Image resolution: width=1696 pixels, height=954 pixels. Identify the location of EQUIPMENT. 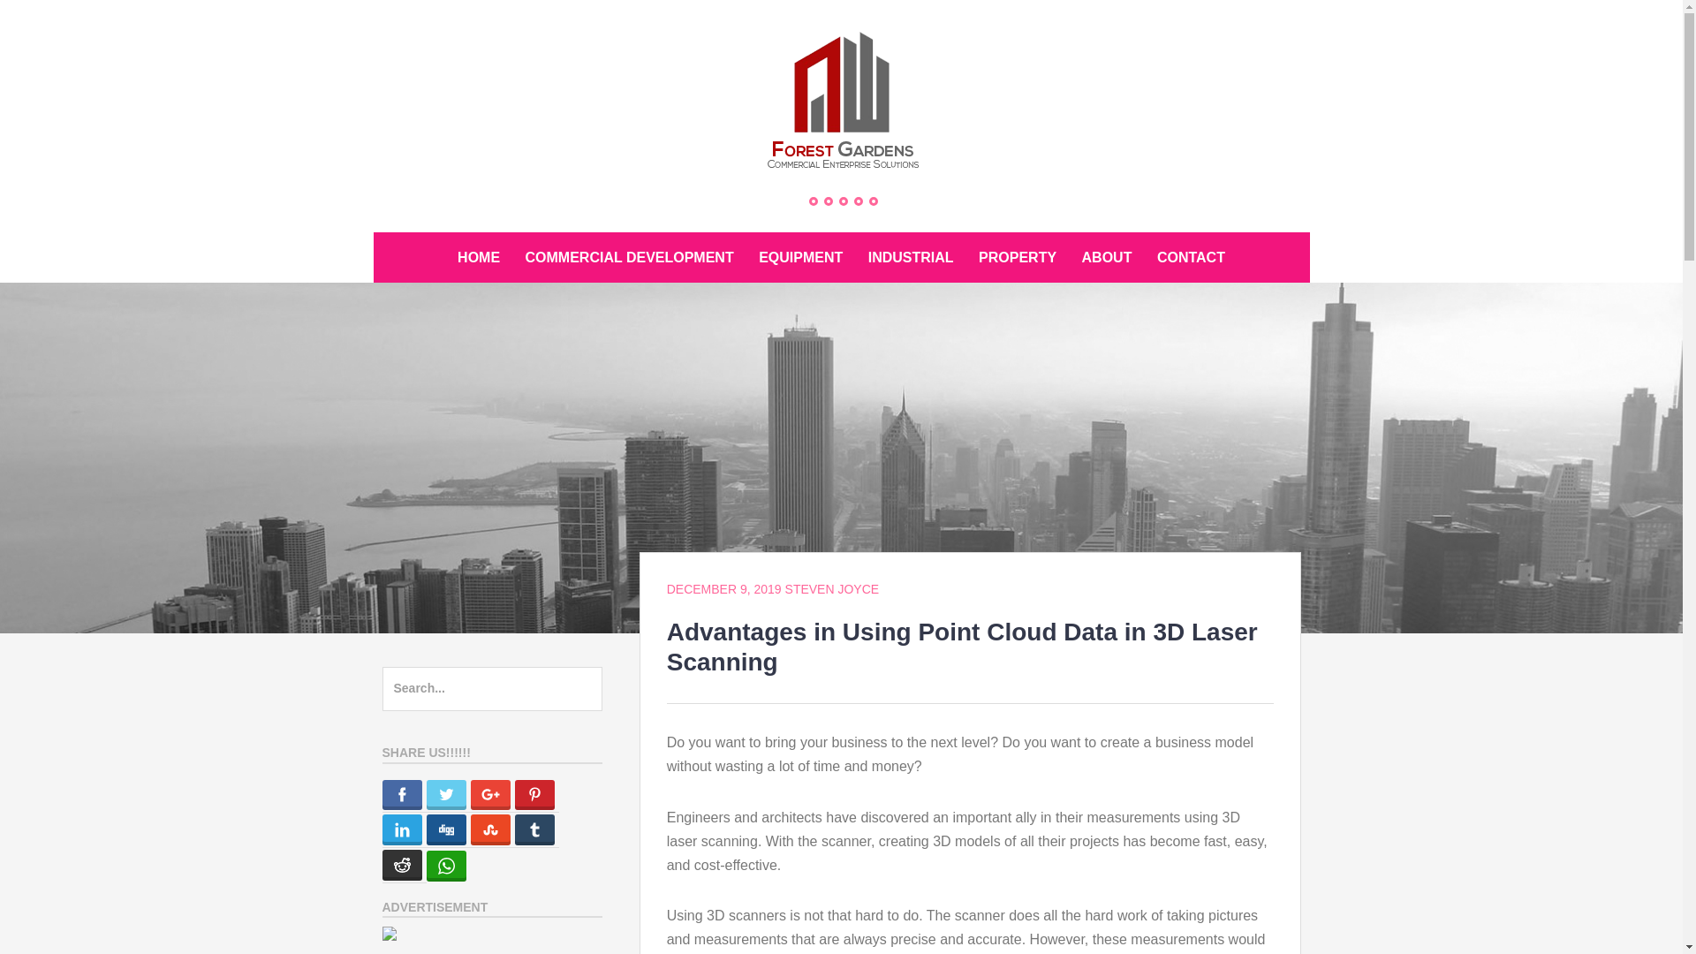
(800, 258).